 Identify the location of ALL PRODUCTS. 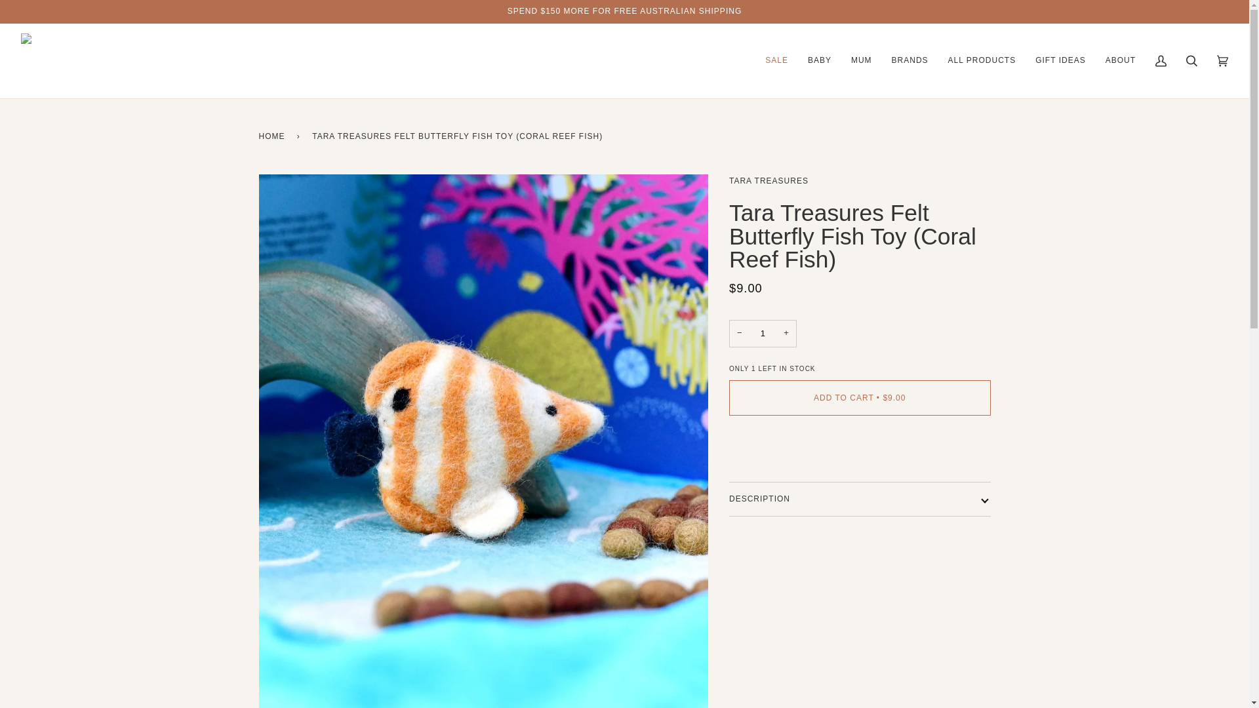
(982, 60).